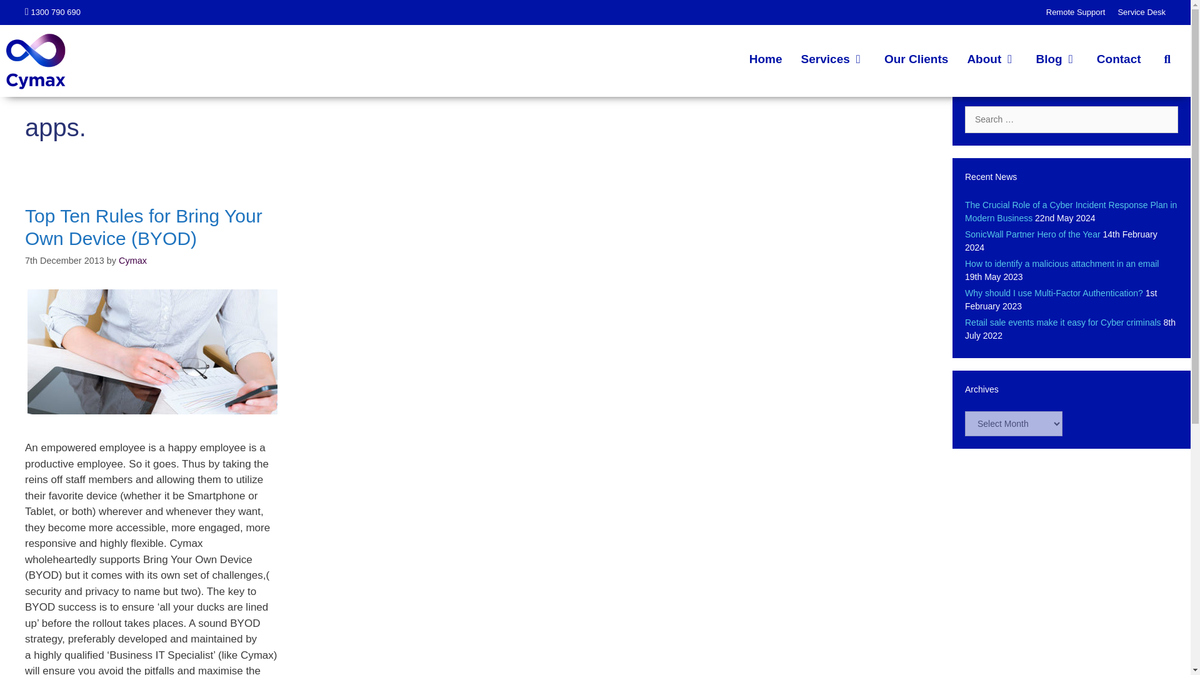 The image size is (1200, 675). I want to click on Remote Support, so click(1076, 12).